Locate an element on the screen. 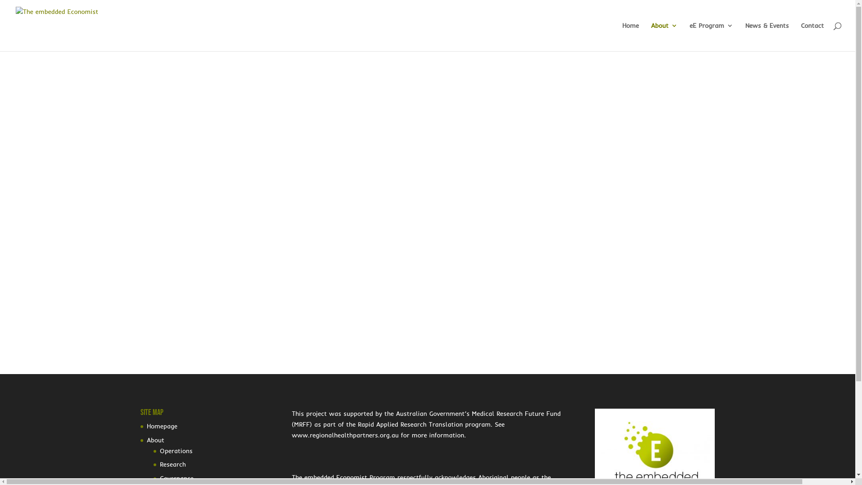 Image resolution: width=862 pixels, height=485 pixels. Contact is located at coordinates (813, 37).